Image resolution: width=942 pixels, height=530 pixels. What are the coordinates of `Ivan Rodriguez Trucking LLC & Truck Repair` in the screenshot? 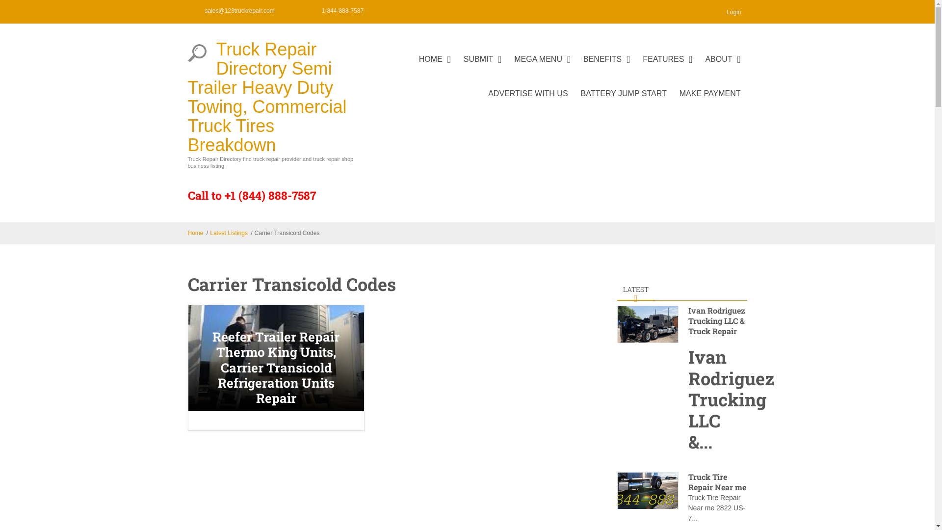 It's located at (716, 321).